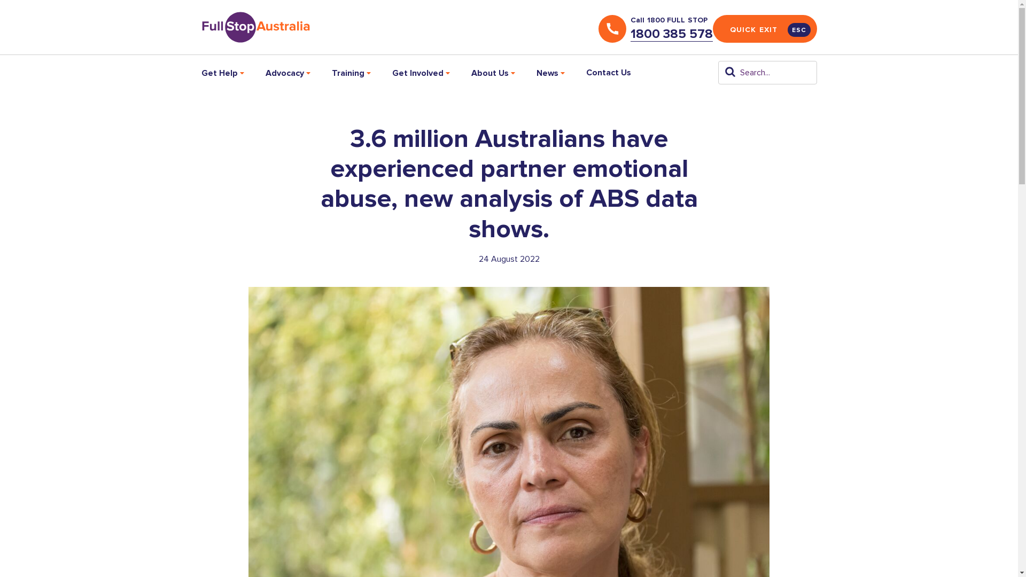  What do you see at coordinates (608, 72) in the screenshot?
I see `Contact Us` at bounding box center [608, 72].